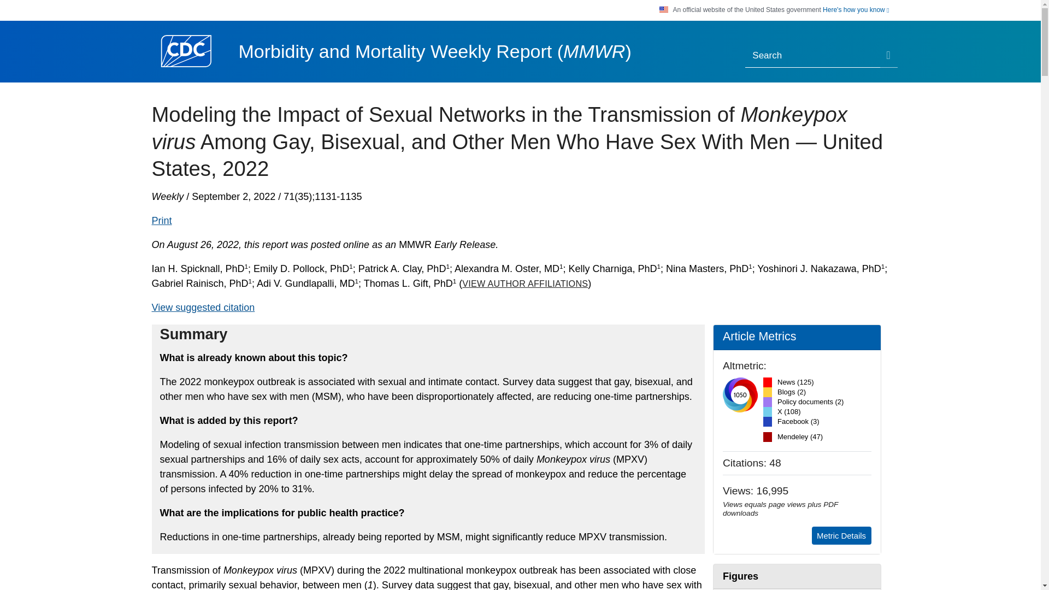  Describe the element at coordinates (856, 10) in the screenshot. I see `Here's how you know` at that location.